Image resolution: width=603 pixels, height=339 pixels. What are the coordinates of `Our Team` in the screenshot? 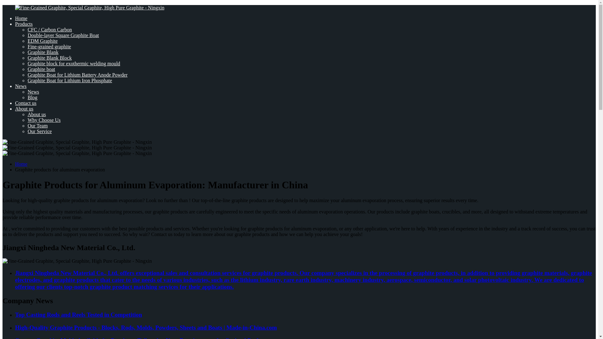 It's located at (38, 126).